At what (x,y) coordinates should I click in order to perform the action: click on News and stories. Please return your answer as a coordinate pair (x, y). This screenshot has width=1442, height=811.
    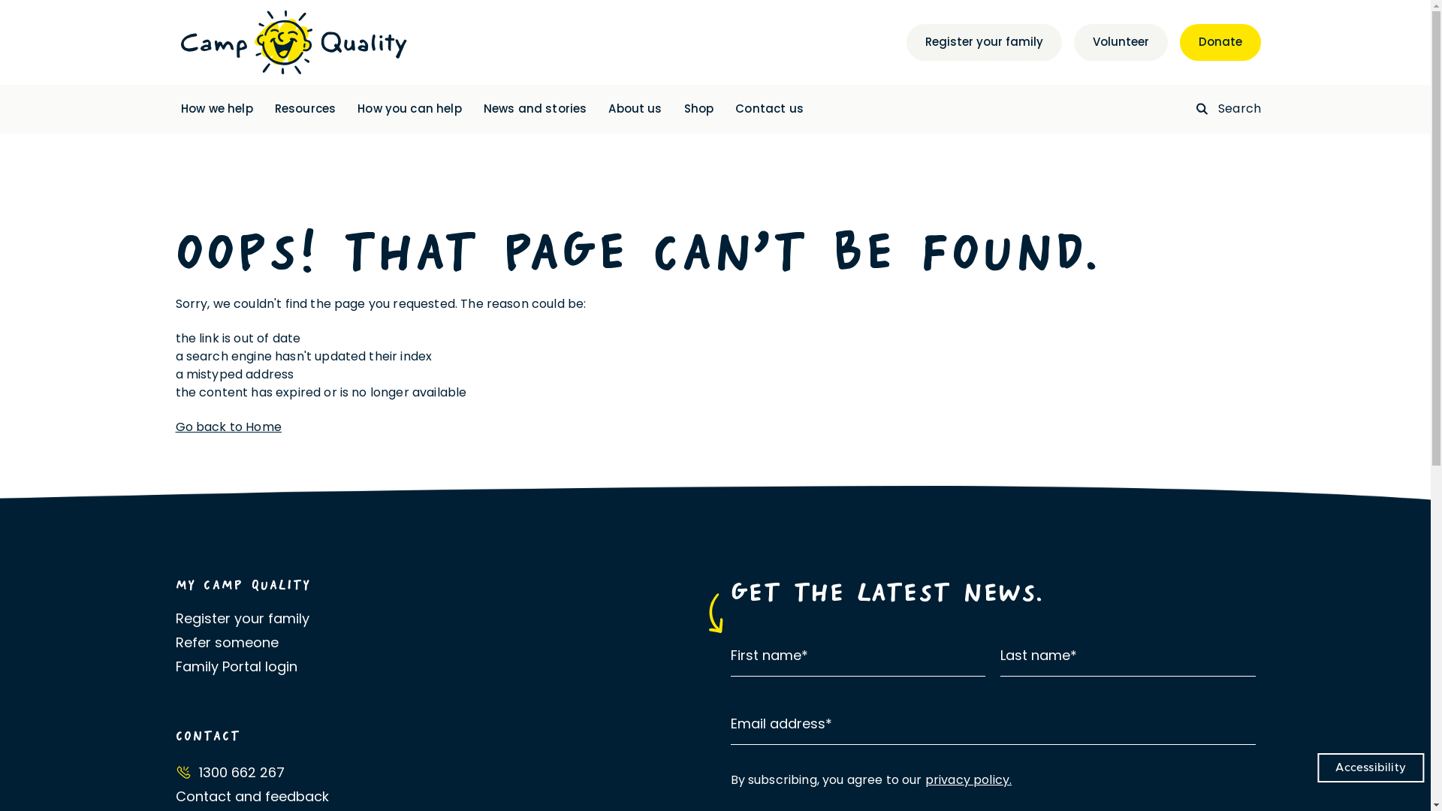
    Looking at the image, I should click on (535, 110).